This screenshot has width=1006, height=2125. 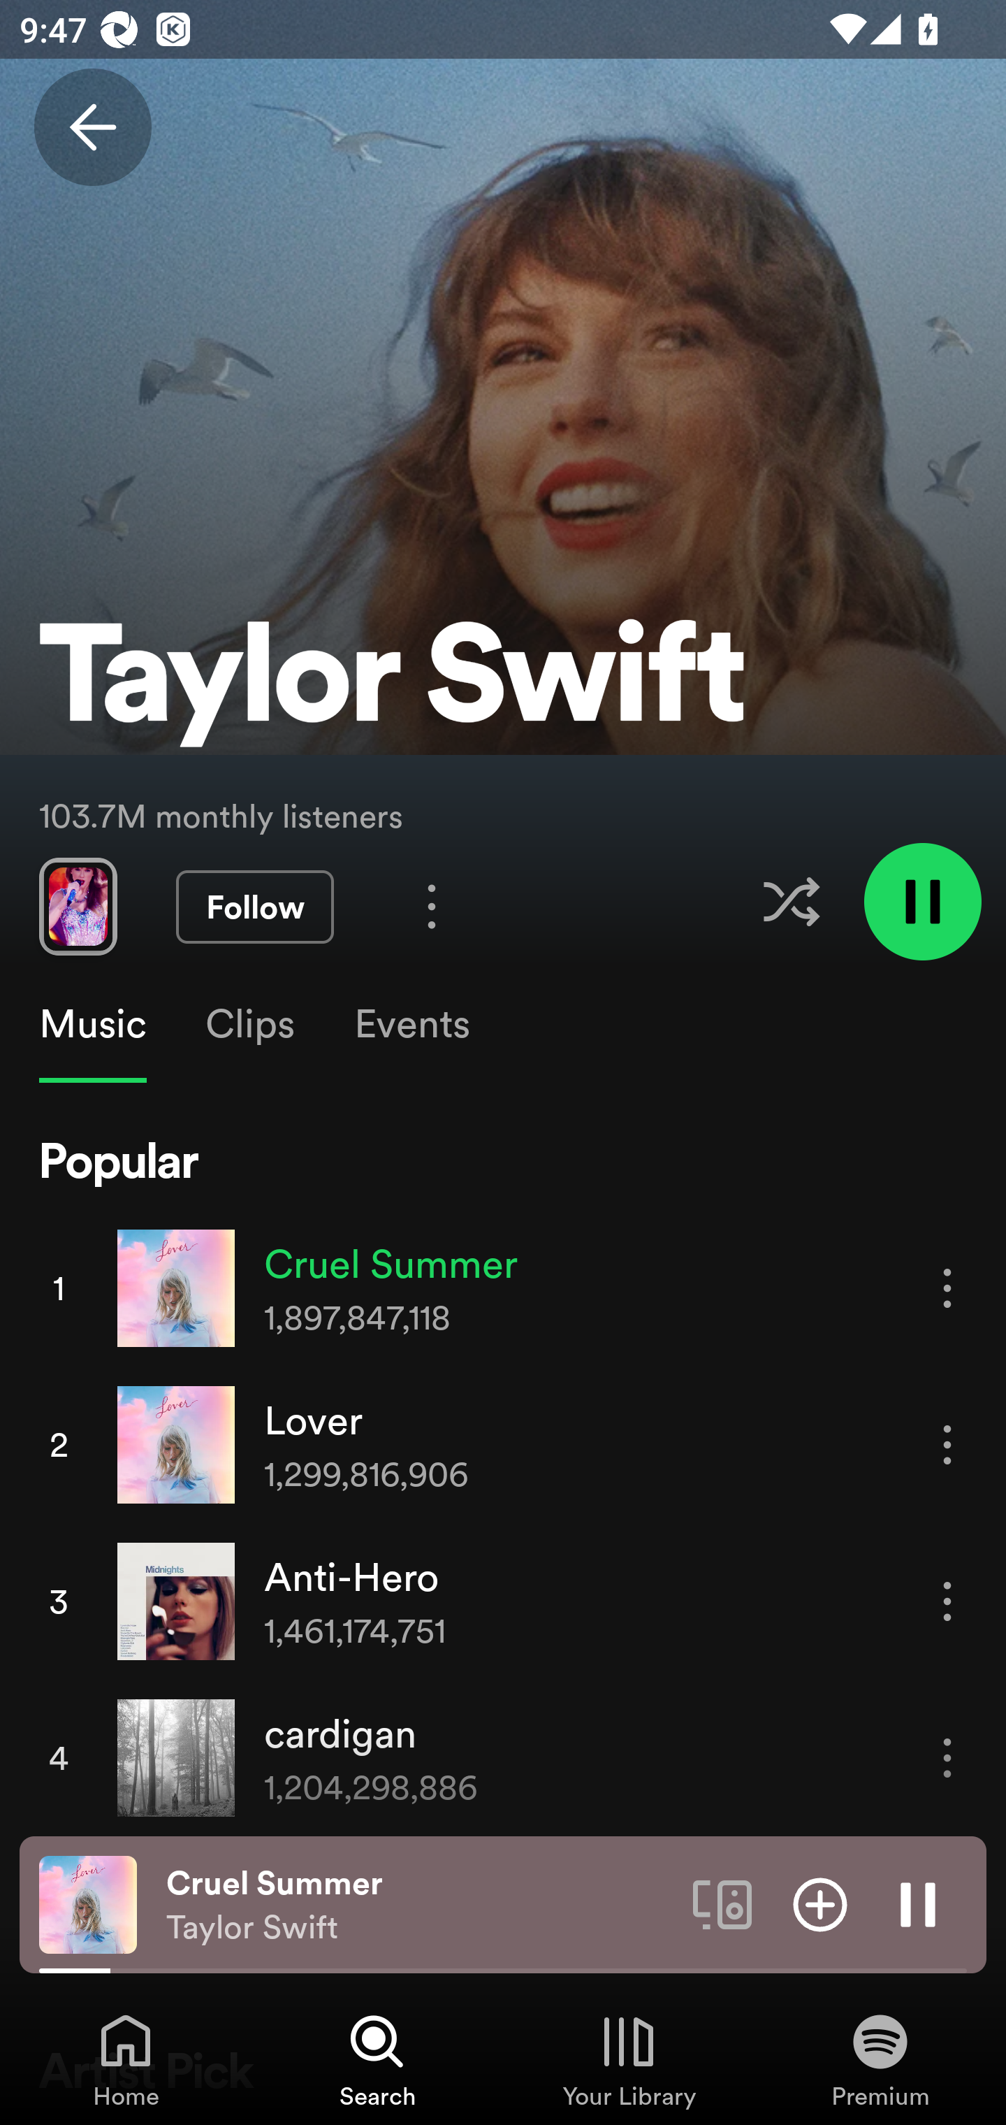 What do you see at coordinates (880, 2059) in the screenshot?
I see `Premium, Tab 4 of 4 Premium Premium` at bounding box center [880, 2059].